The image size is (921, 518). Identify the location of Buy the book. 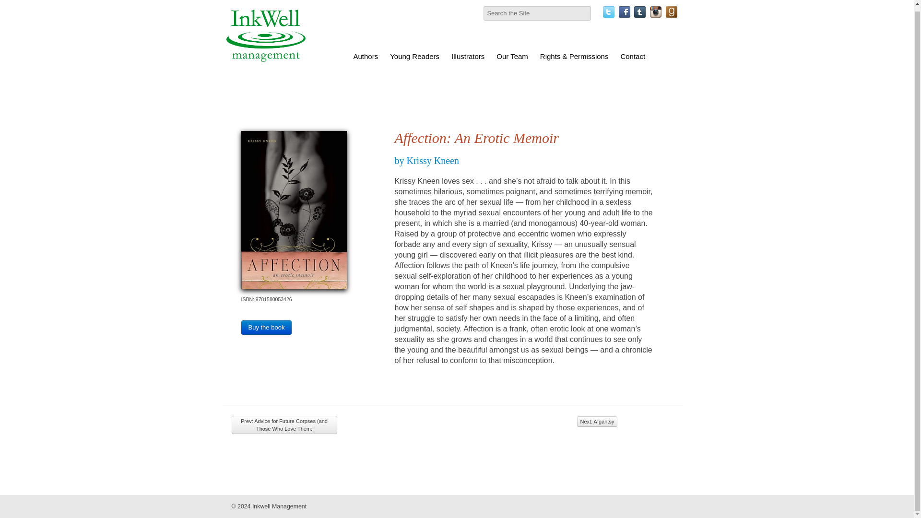
(266, 327).